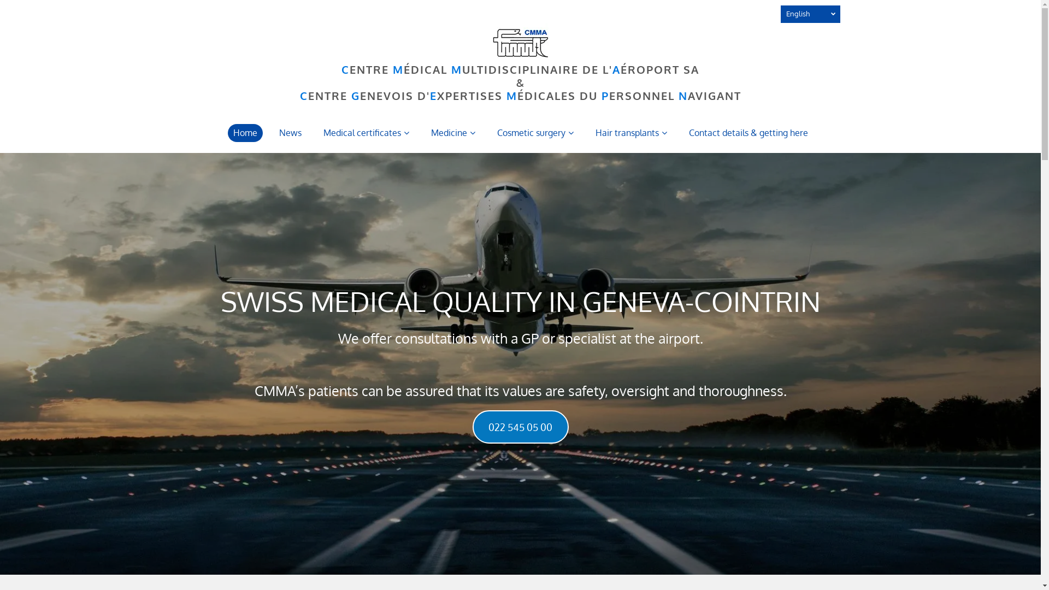 This screenshot has height=590, width=1049. I want to click on Medicine, so click(452, 133).